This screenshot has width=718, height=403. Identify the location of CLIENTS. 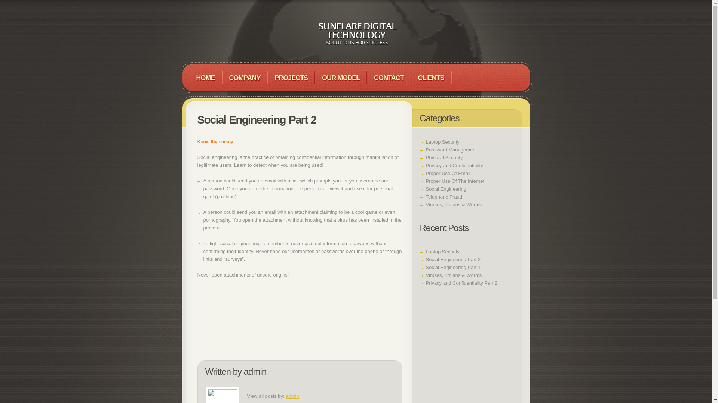
(431, 78).